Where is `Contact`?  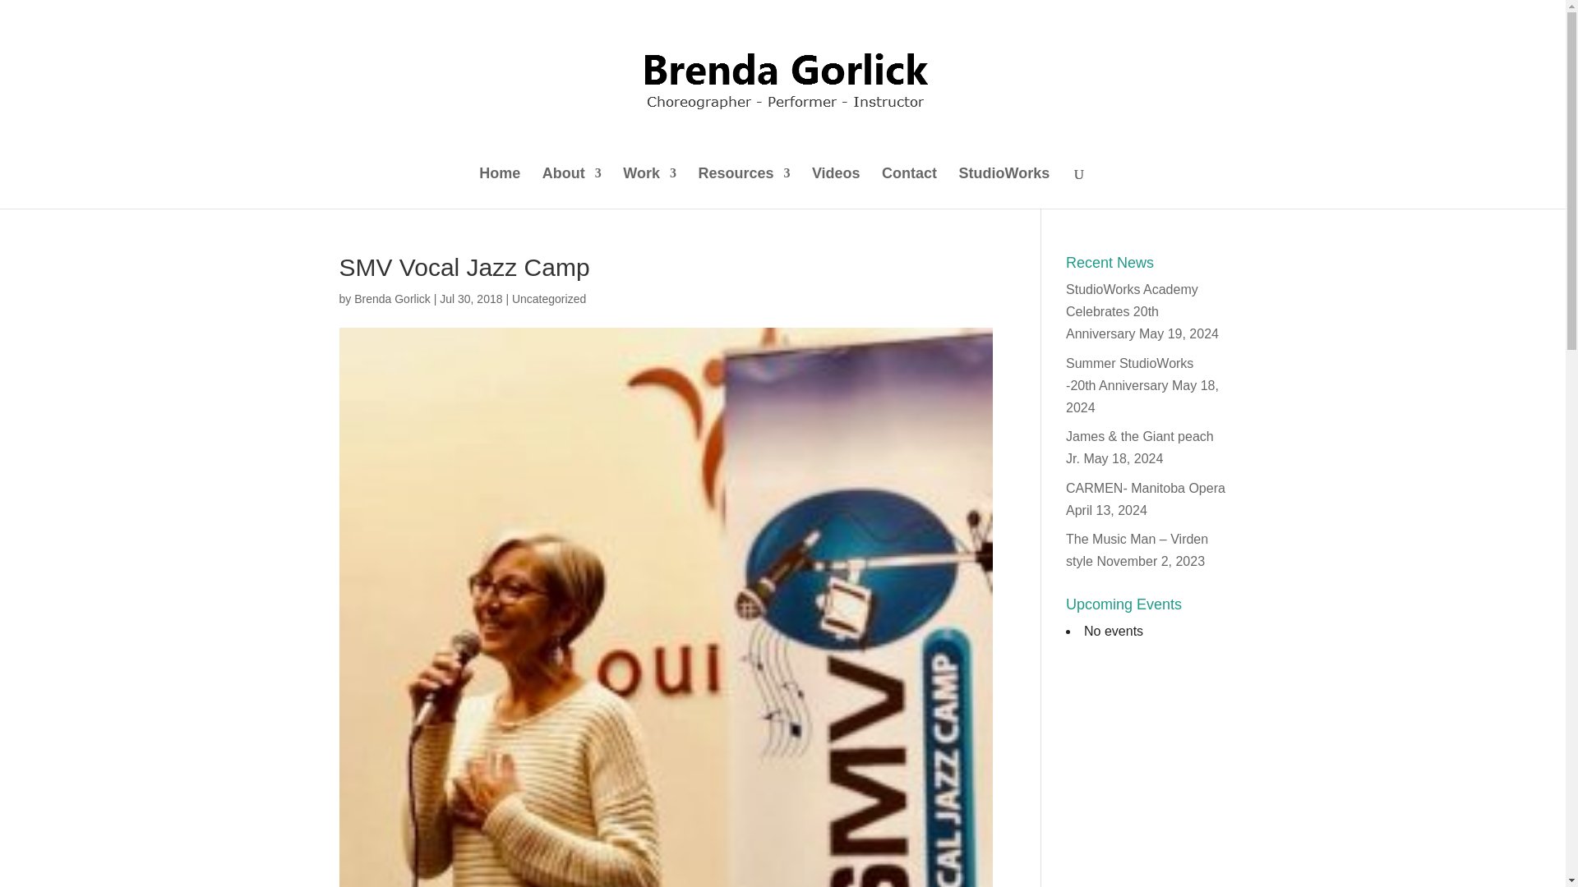 Contact is located at coordinates (909, 187).